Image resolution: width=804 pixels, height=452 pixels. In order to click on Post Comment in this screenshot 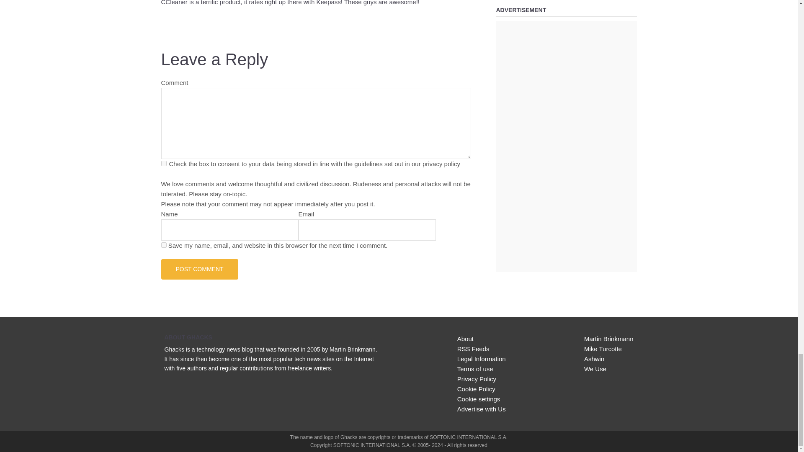, I will do `click(199, 269)`.